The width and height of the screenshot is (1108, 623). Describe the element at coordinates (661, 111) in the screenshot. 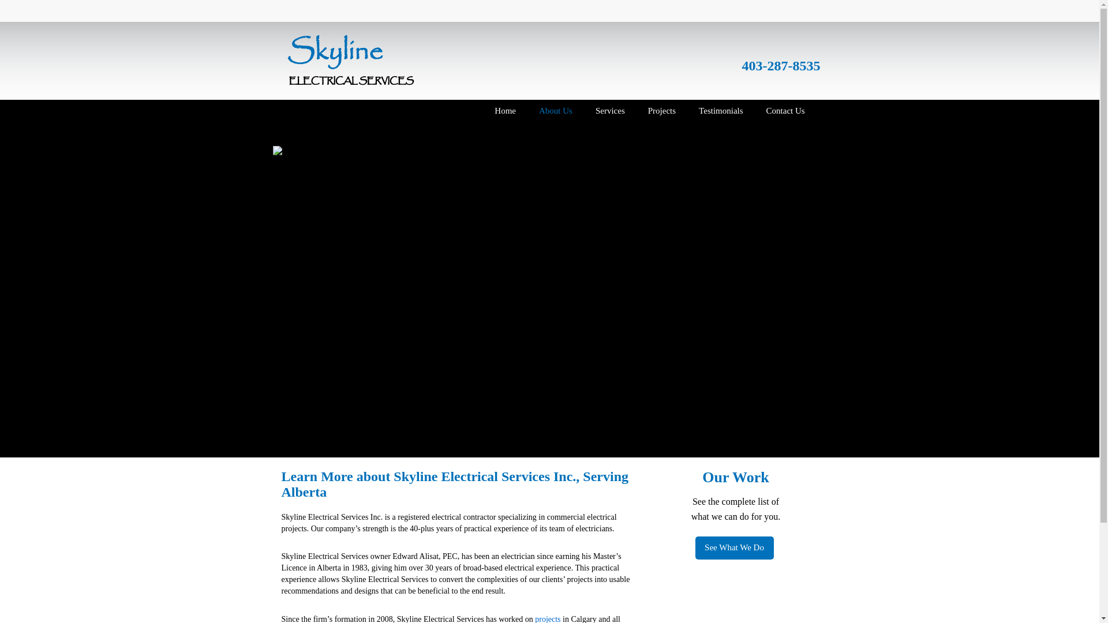

I see `Projects` at that location.